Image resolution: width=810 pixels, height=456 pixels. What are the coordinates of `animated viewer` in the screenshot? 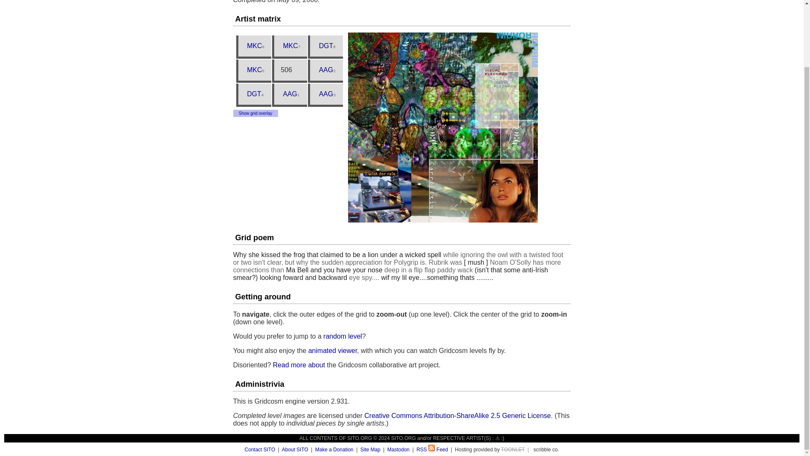 It's located at (332, 350).